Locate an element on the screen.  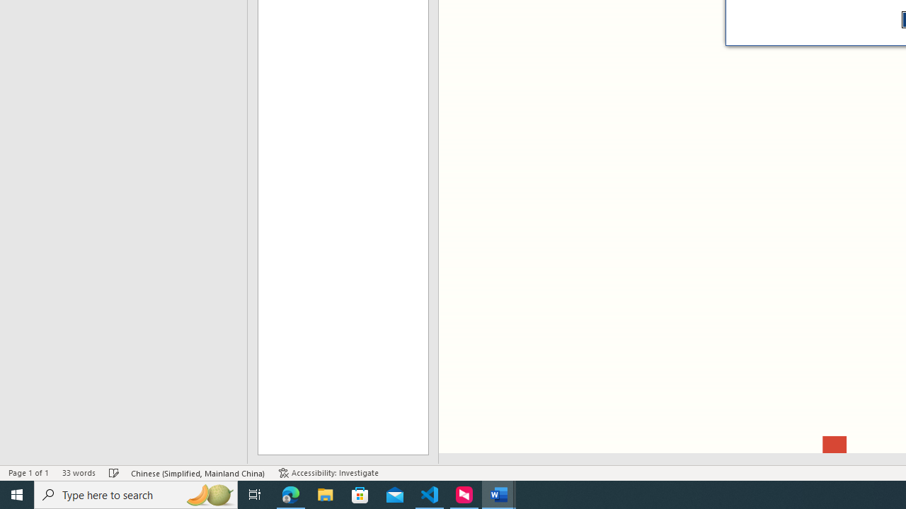
Microsoft Edge - 1 running window is located at coordinates (291, 495).